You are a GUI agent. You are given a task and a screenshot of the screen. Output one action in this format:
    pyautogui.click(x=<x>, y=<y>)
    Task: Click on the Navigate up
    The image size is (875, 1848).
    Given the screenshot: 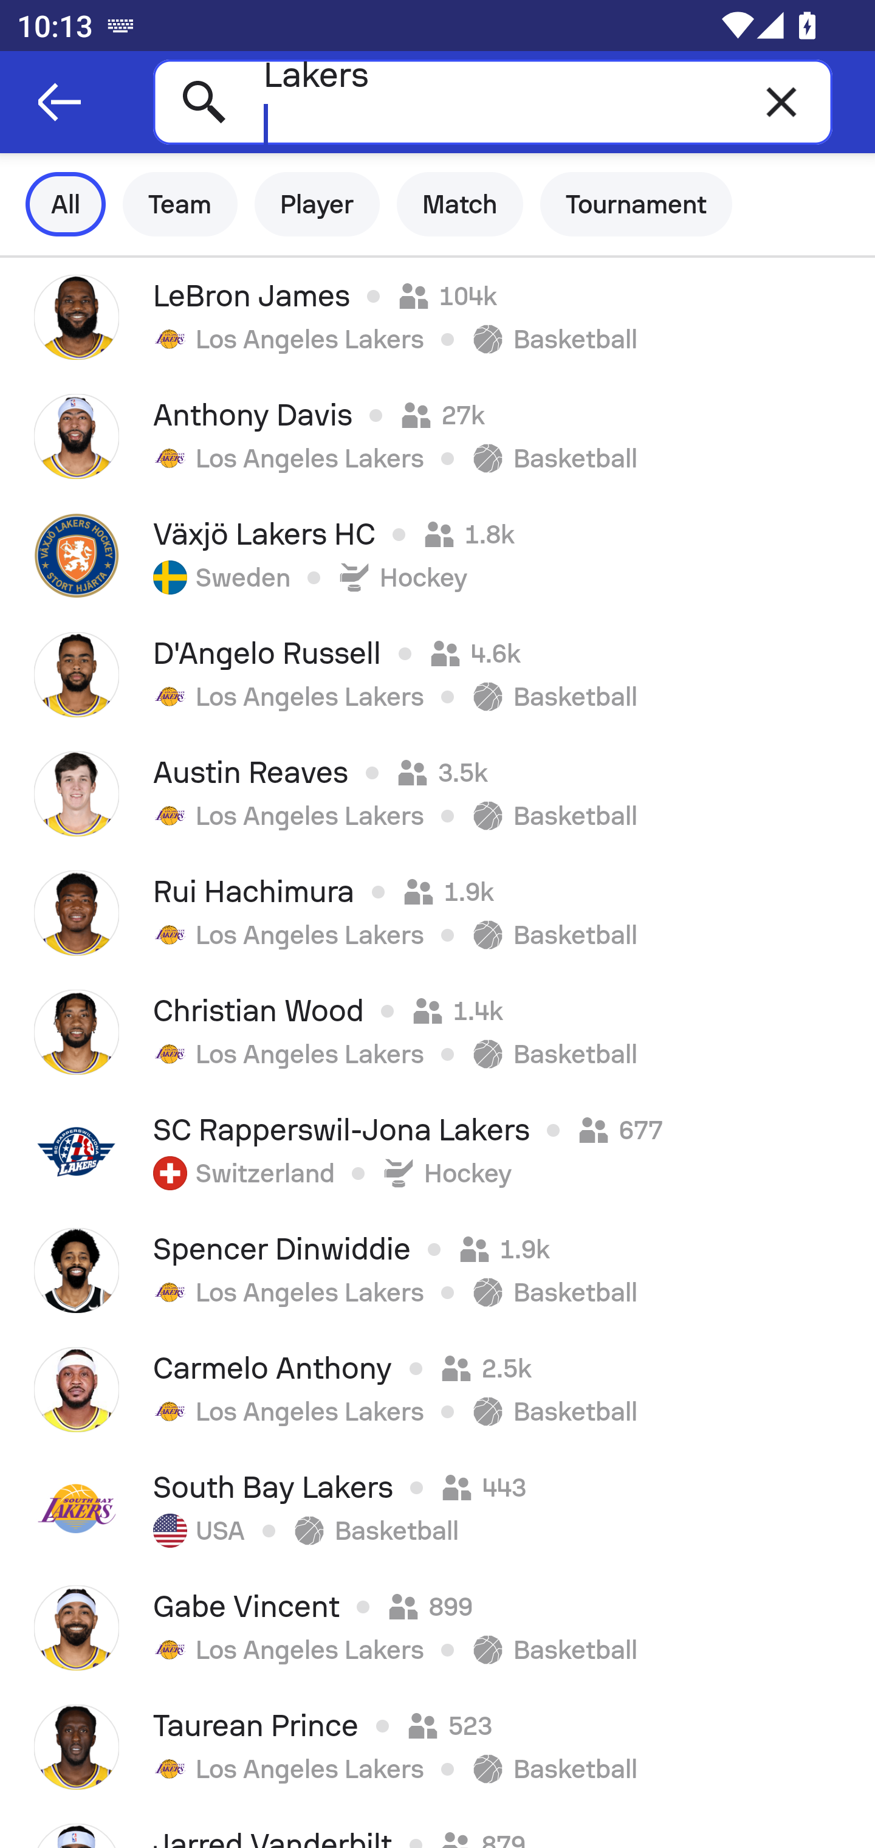 What is the action you would take?
    pyautogui.click(x=60, y=102)
    